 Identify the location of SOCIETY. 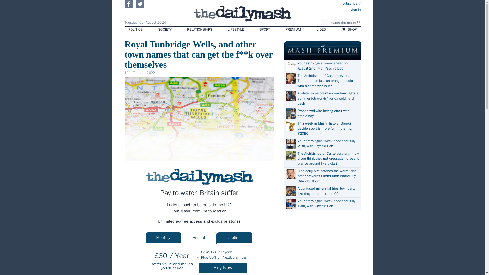
(165, 30).